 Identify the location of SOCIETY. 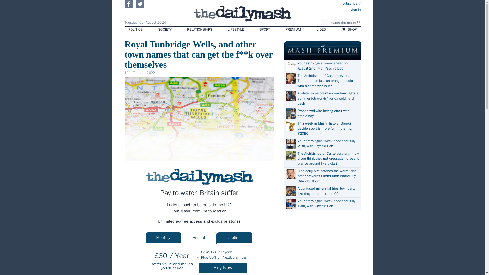
(165, 30).